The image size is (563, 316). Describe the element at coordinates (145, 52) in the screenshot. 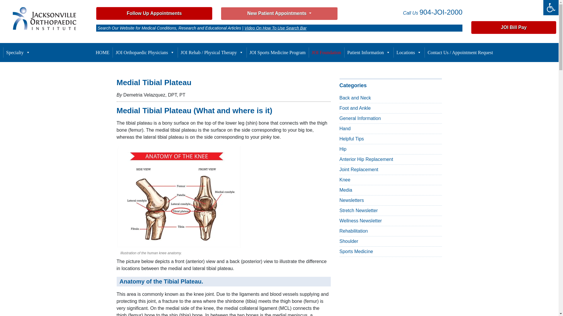

I see `JOI Orthopaedic Physicians` at that location.